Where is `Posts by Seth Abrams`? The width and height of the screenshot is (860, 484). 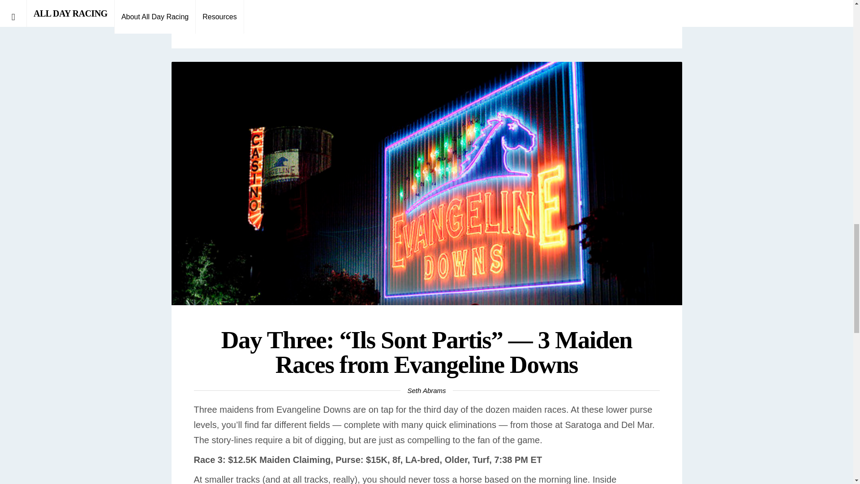 Posts by Seth Abrams is located at coordinates (426, 390).